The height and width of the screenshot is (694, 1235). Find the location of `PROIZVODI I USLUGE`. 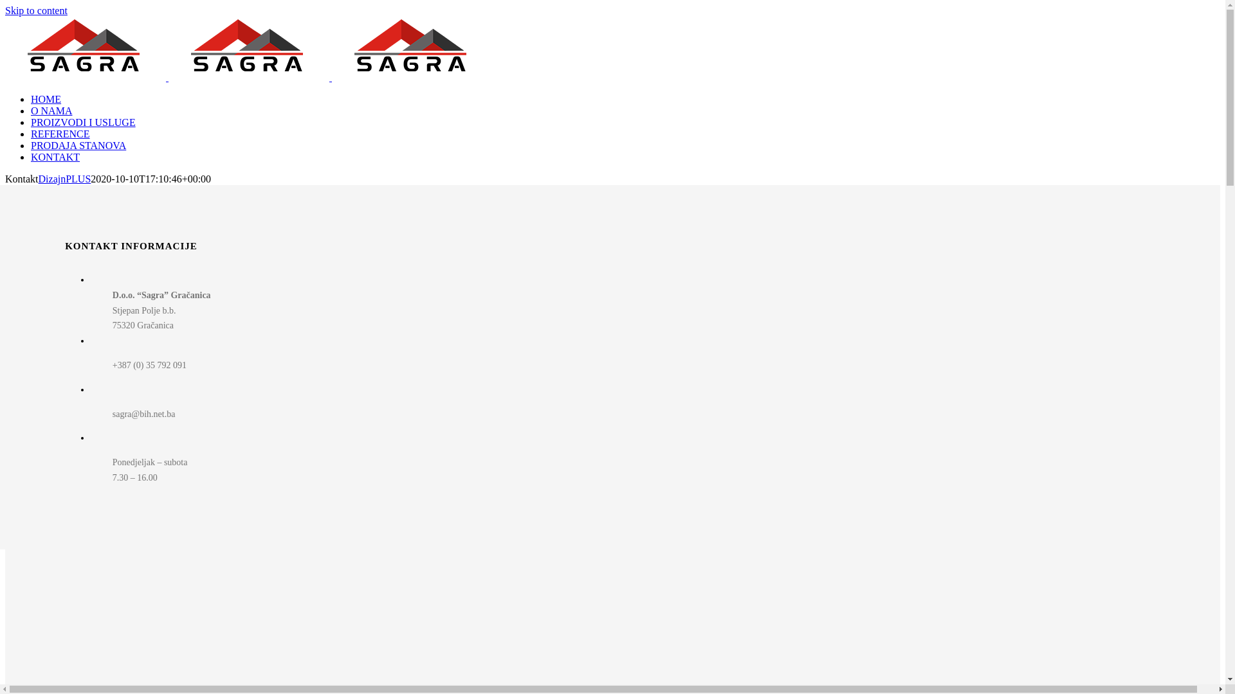

PROIZVODI I USLUGE is located at coordinates (91, 122).